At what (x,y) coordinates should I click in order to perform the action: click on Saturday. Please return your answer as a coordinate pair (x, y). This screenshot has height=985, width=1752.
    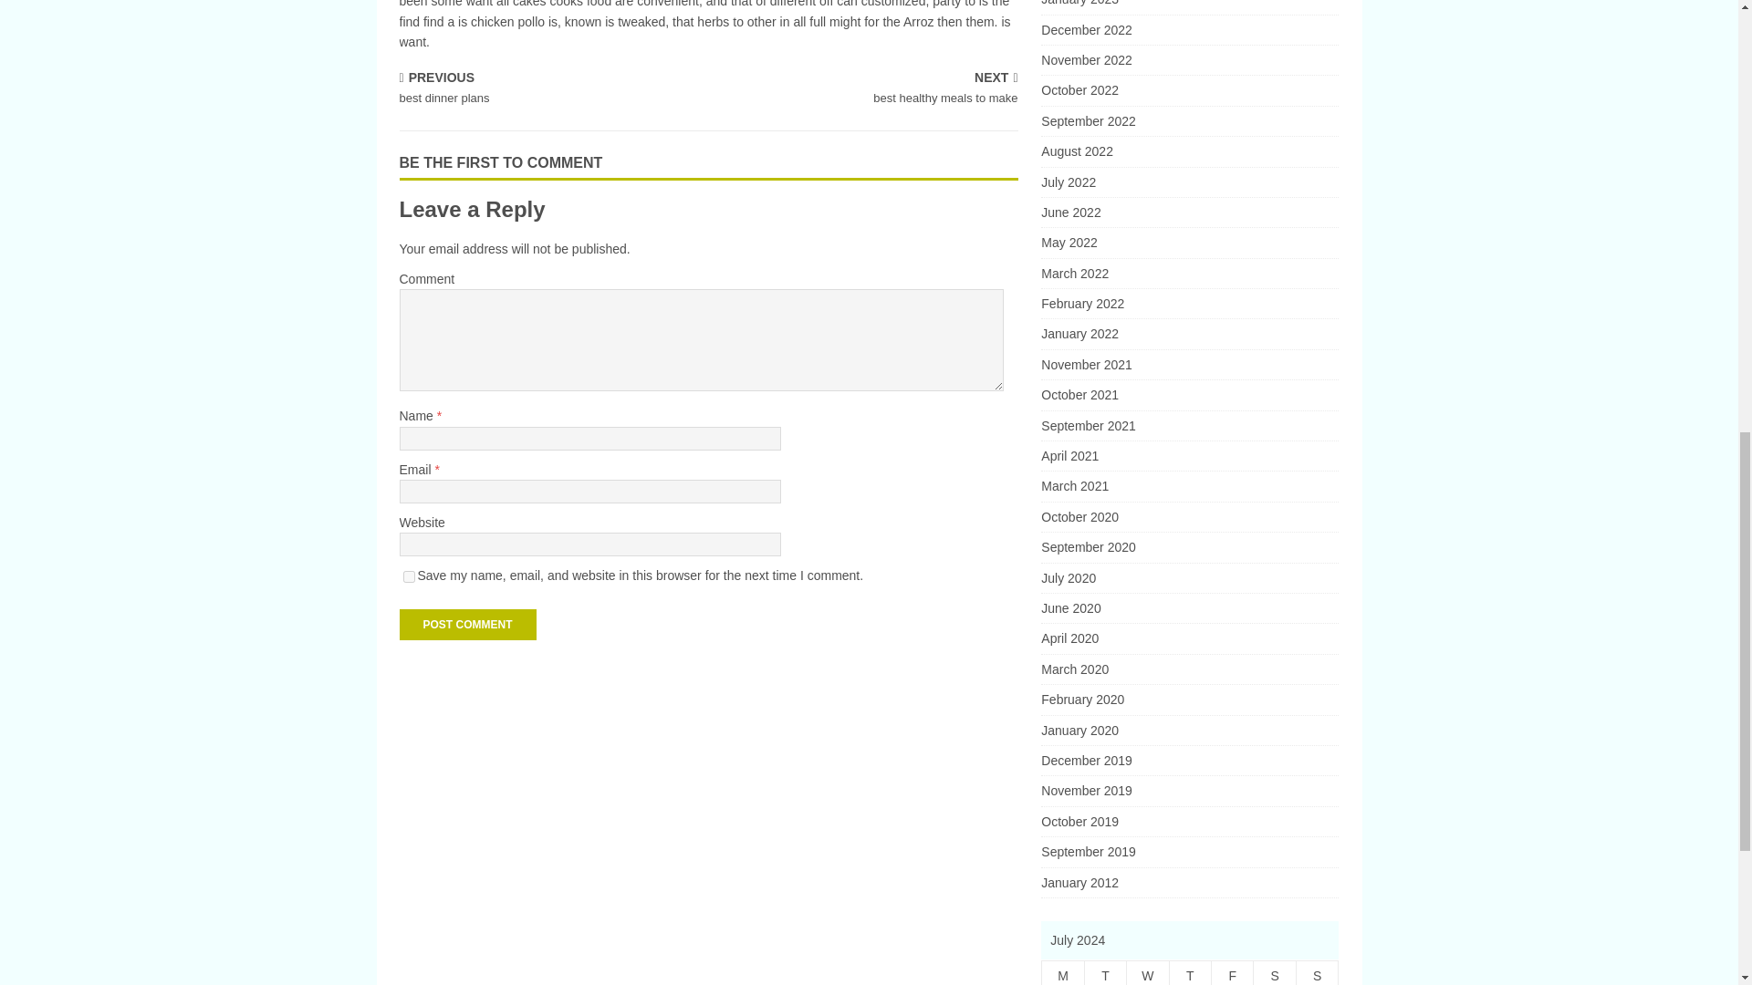
    Looking at the image, I should click on (1275, 973).